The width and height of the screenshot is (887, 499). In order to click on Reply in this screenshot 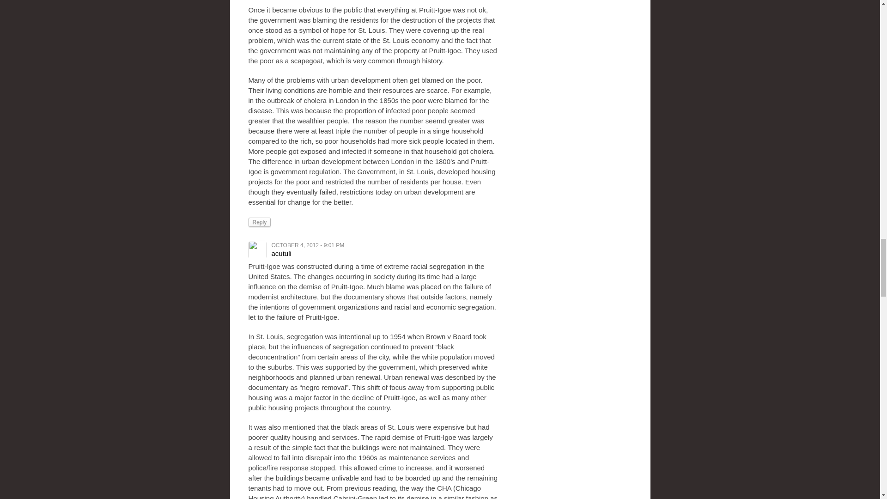, I will do `click(260, 222)`.